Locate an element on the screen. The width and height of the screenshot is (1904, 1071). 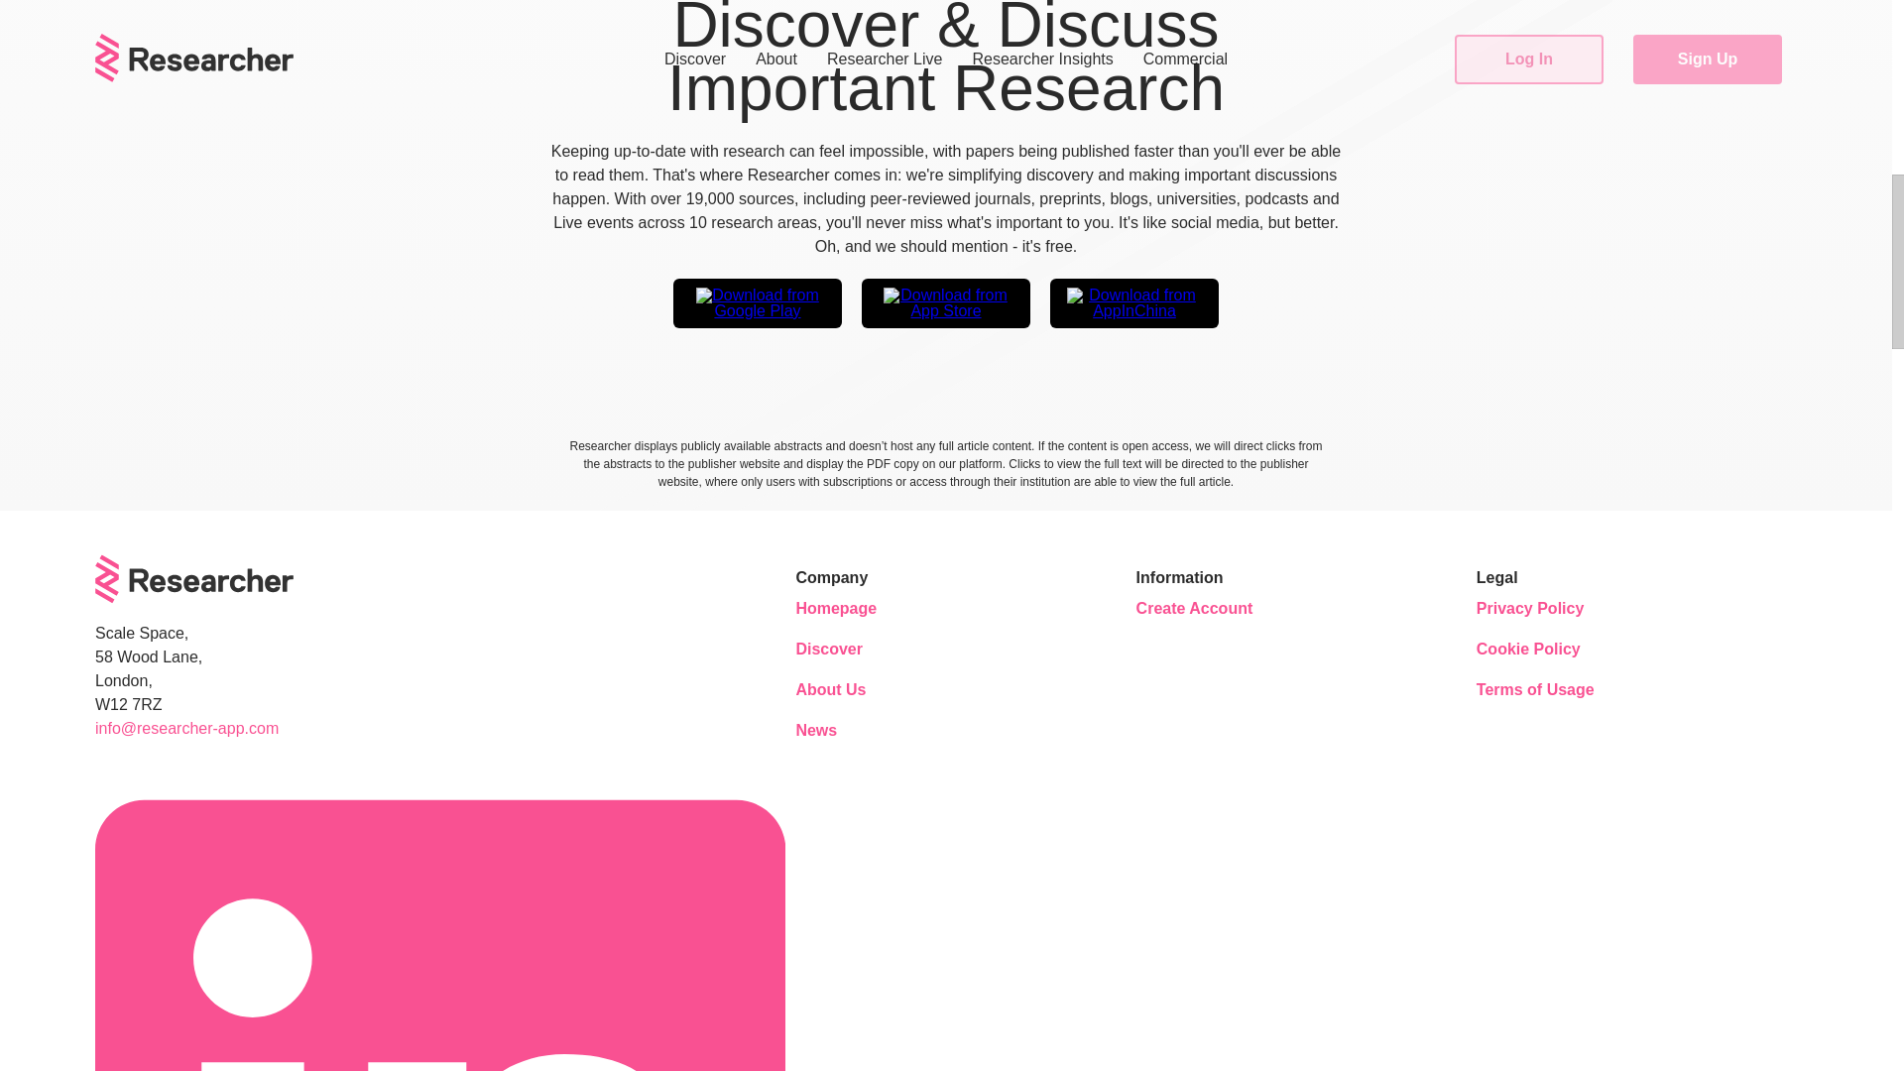
Homepage is located at coordinates (855, 609).